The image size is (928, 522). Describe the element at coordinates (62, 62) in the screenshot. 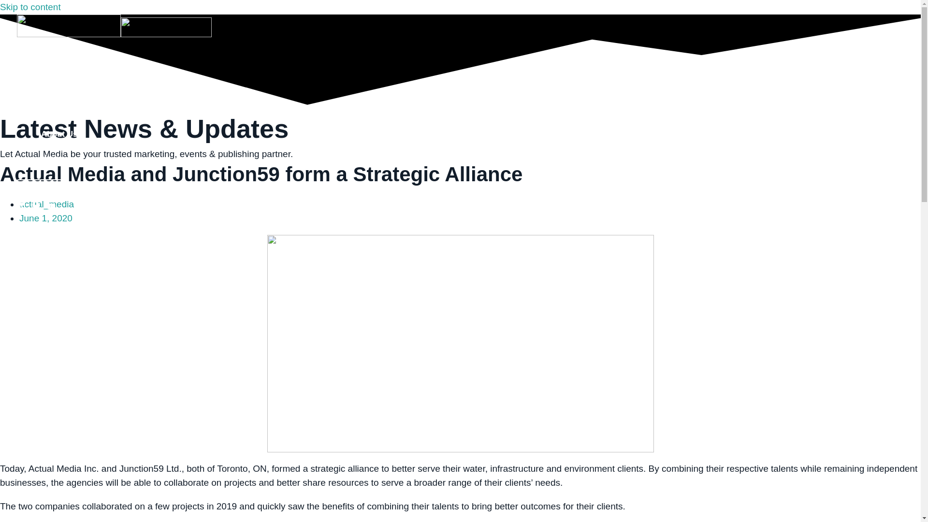

I see `Agency` at that location.